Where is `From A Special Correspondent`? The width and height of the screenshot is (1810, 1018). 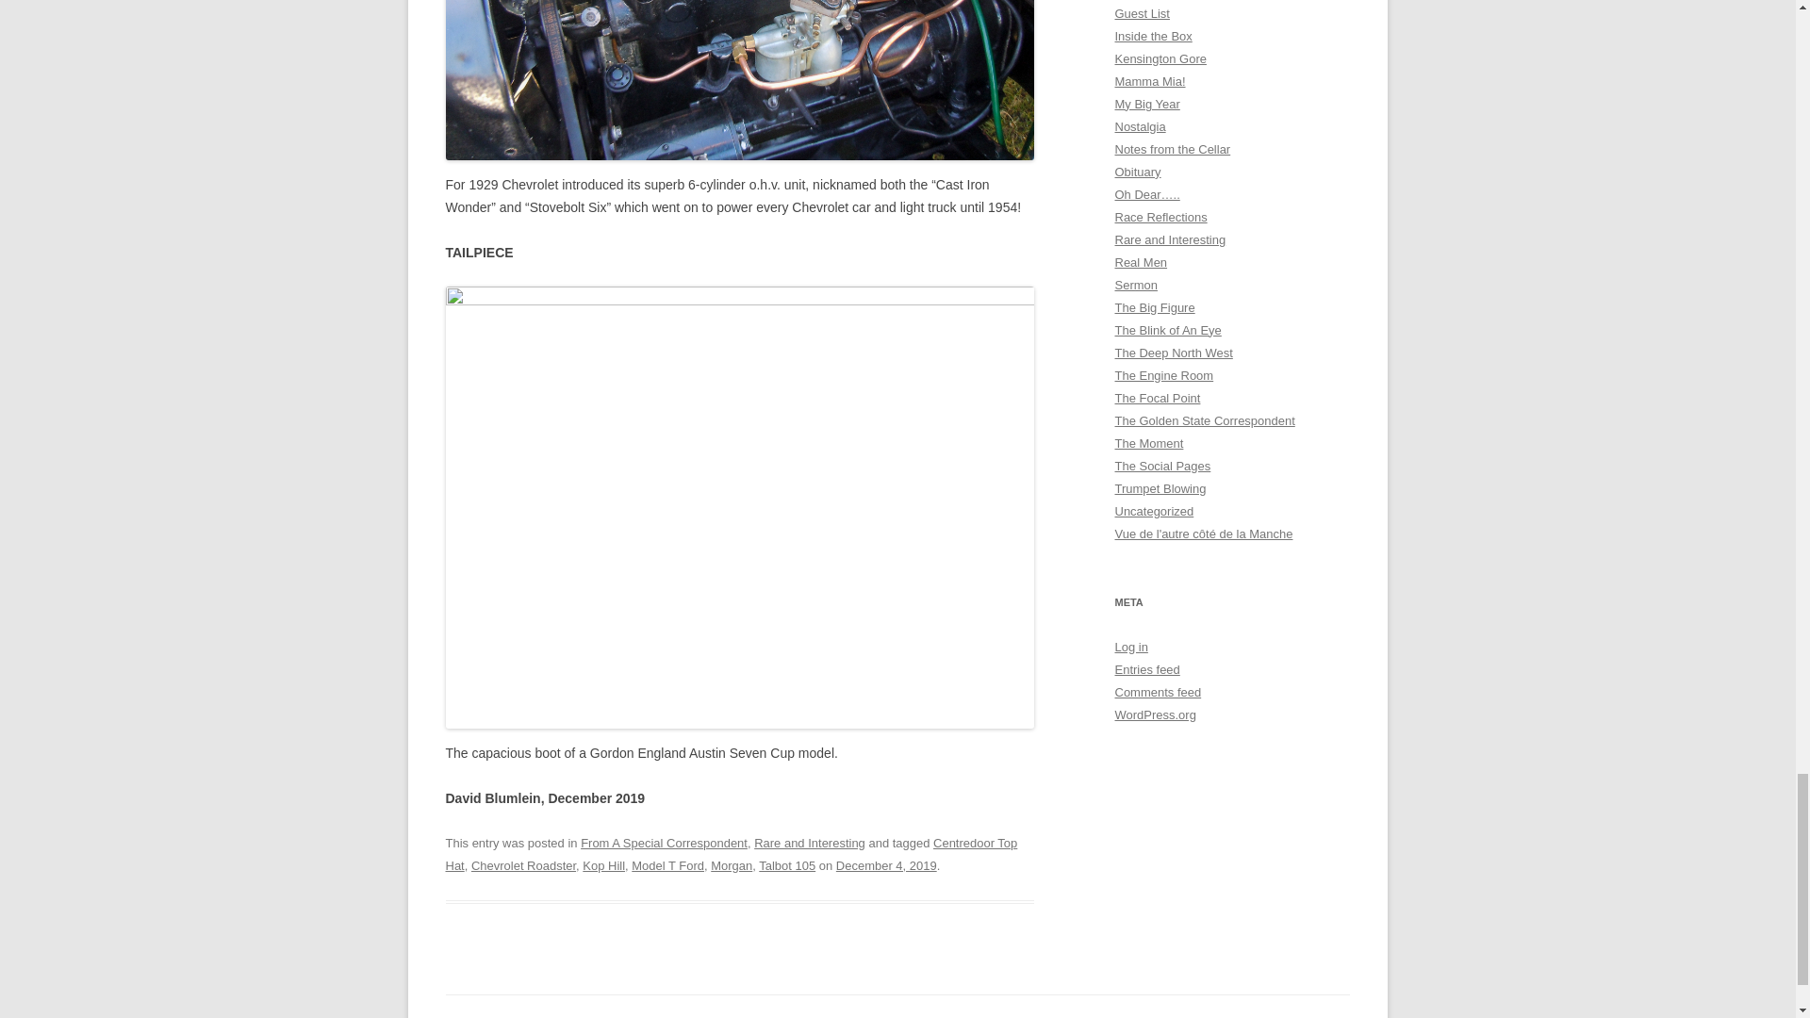
From A Special Correspondent is located at coordinates (664, 843).